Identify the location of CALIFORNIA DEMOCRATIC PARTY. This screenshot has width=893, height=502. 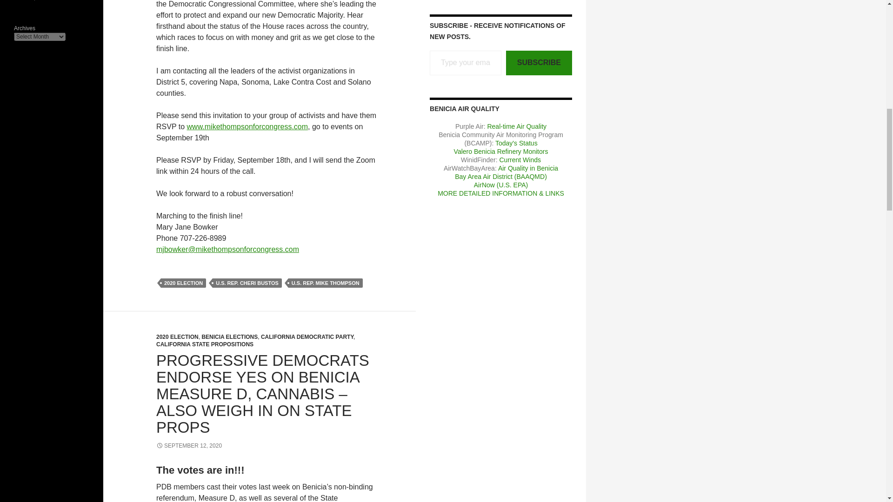
(307, 337).